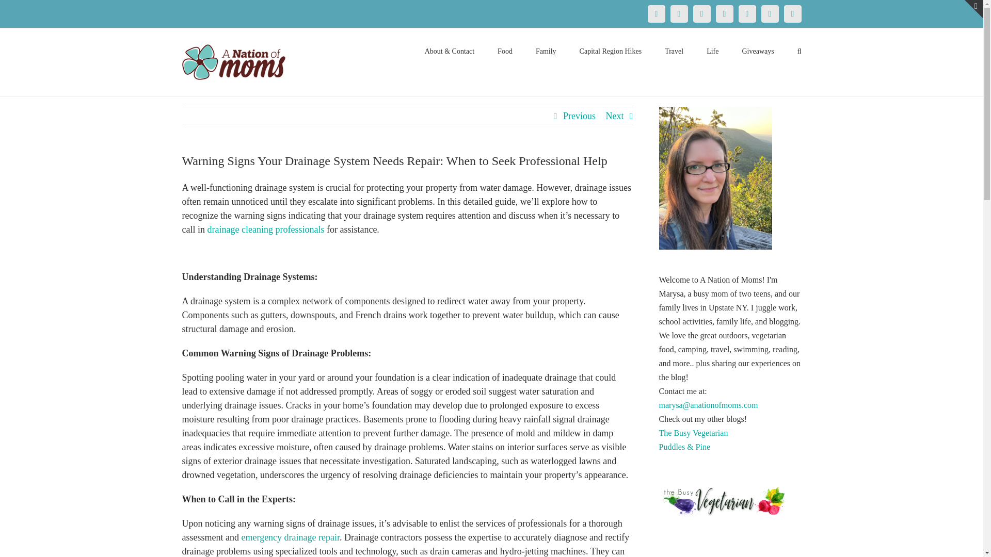  I want to click on YouTube, so click(746, 13).